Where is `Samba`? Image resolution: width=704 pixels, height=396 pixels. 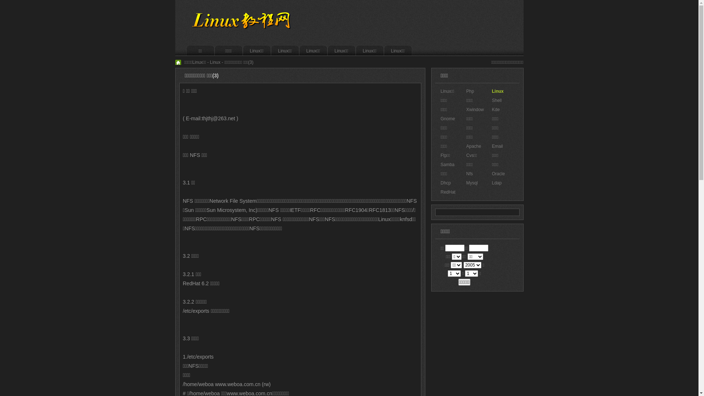
Samba is located at coordinates (448, 165).